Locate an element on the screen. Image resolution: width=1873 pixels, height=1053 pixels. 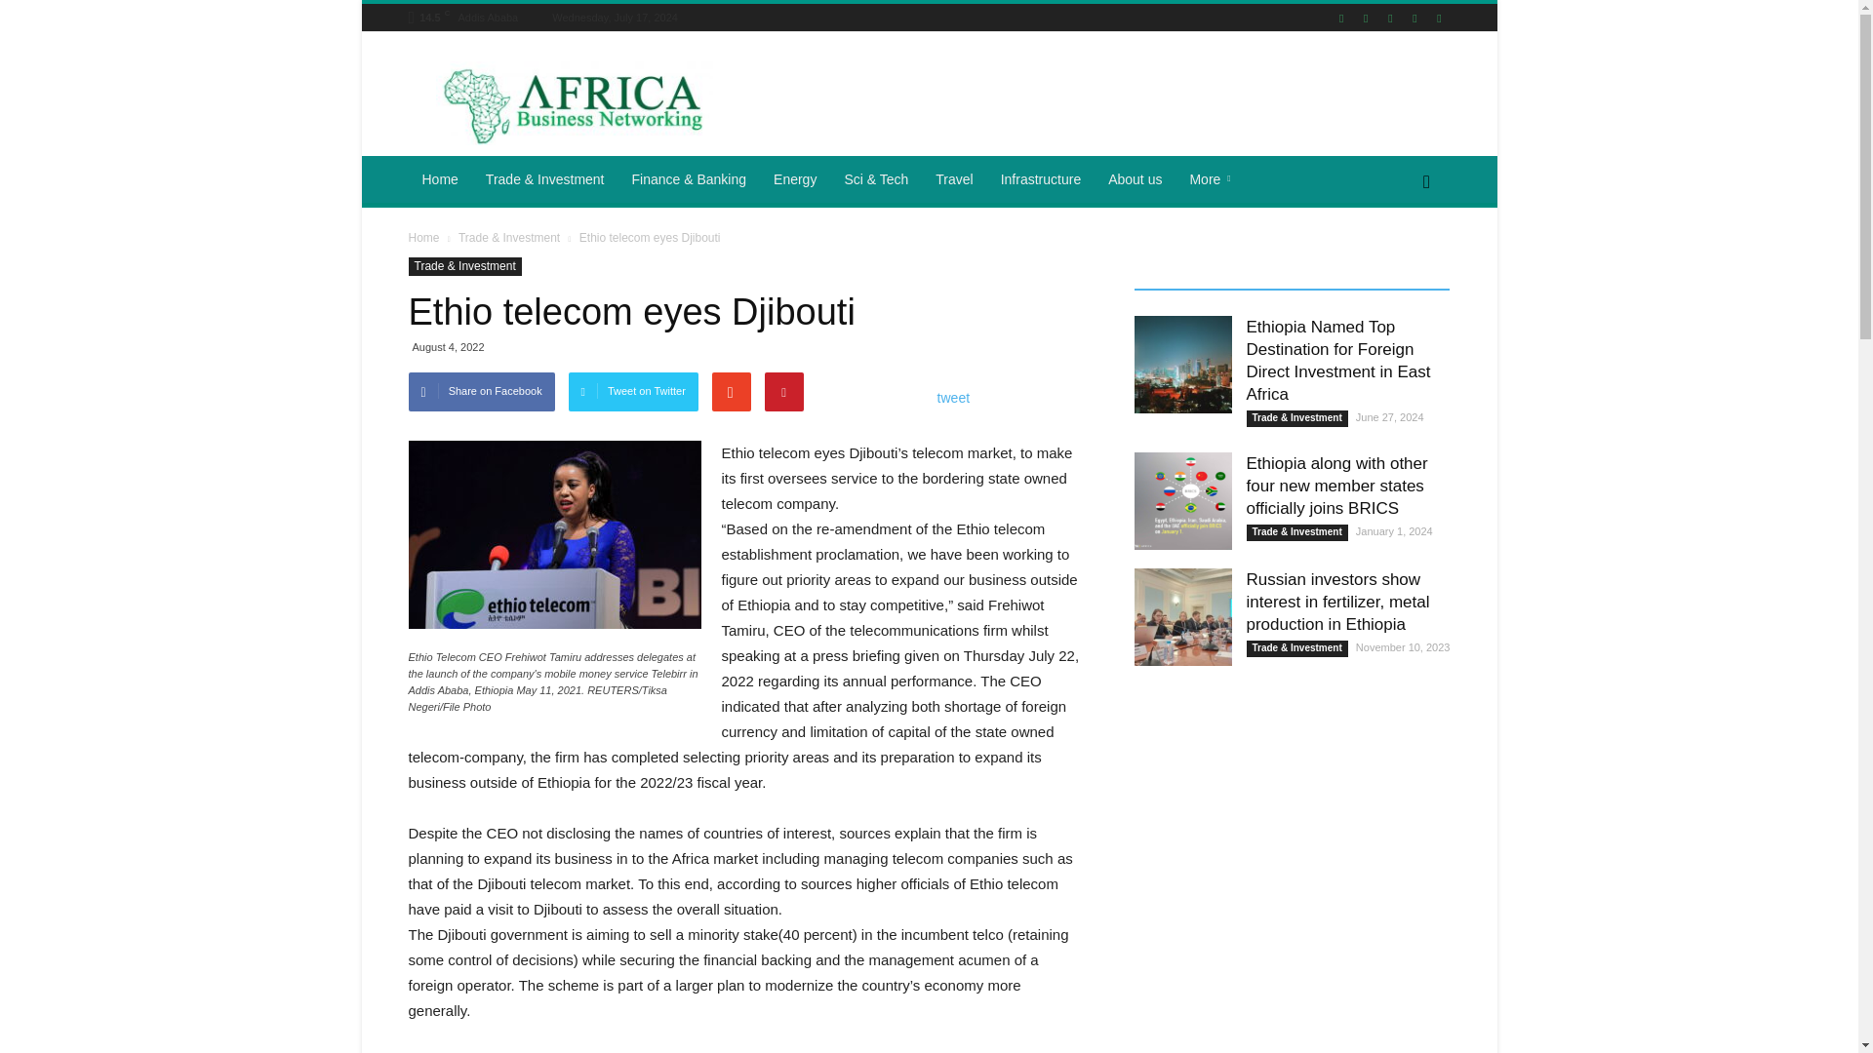
Linkedin is located at coordinates (1389, 18).